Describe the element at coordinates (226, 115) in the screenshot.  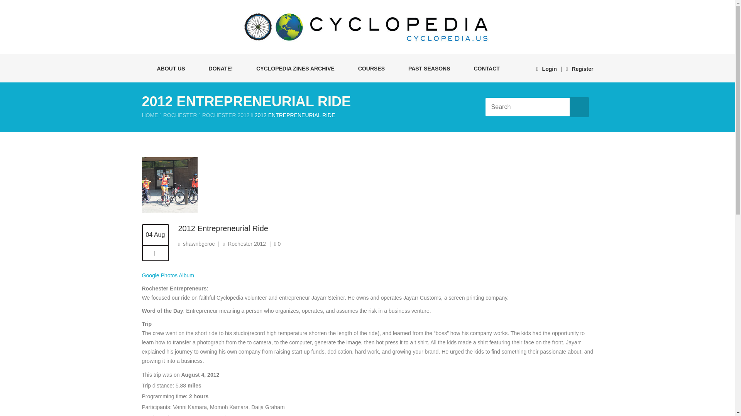
I see `ROCHESTER 2012` at that location.